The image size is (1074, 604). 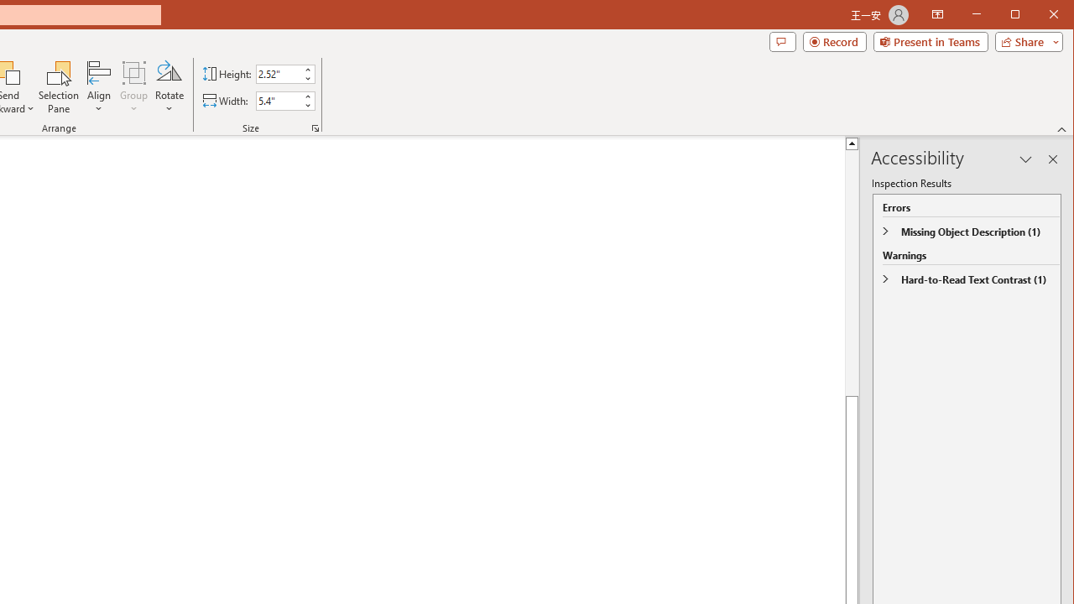 What do you see at coordinates (1020, 15) in the screenshot?
I see `Minimize` at bounding box center [1020, 15].